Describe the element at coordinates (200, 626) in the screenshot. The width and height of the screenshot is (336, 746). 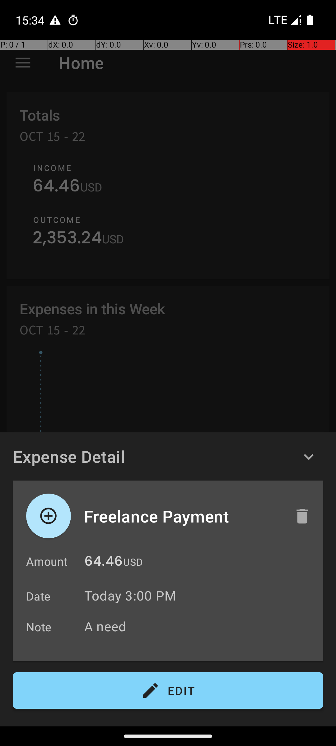
I see `A need` at that location.